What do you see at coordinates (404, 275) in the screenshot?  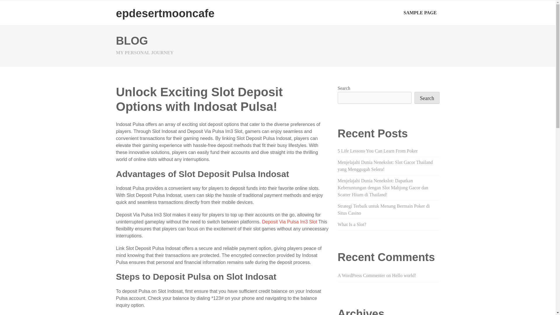 I see `Hello world!` at bounding box center [404, 275].